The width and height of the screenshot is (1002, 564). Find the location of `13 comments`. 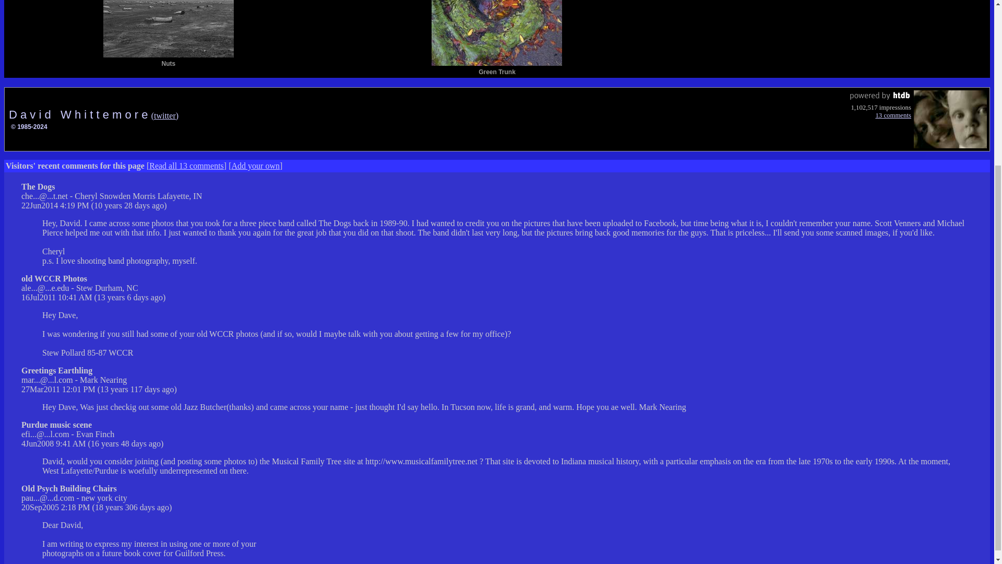

13 comments is located at coordinates (892, 115).